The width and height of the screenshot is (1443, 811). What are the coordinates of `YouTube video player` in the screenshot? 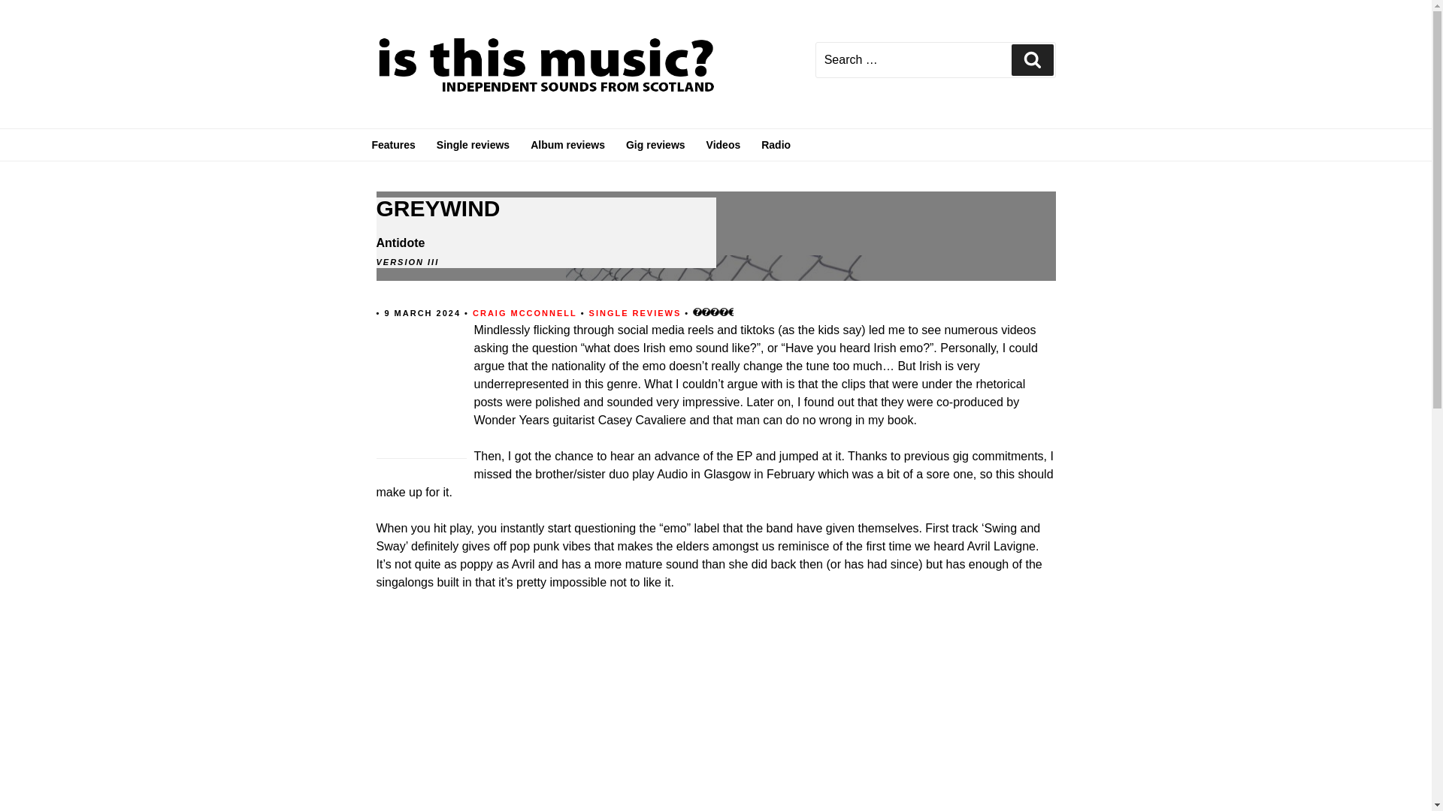 It's located at (585, 710).